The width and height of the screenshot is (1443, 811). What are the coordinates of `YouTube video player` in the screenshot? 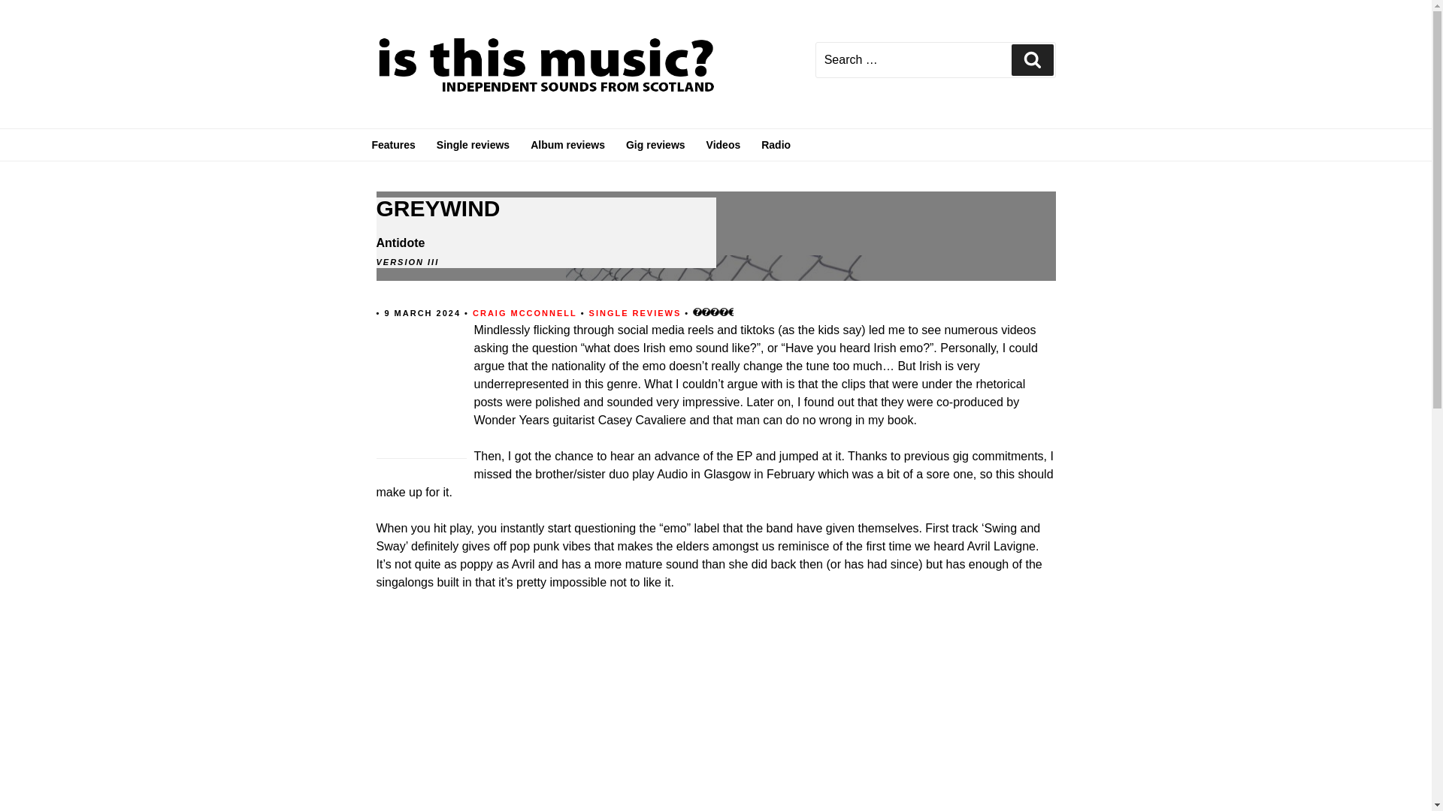 It's located at (585, 710).